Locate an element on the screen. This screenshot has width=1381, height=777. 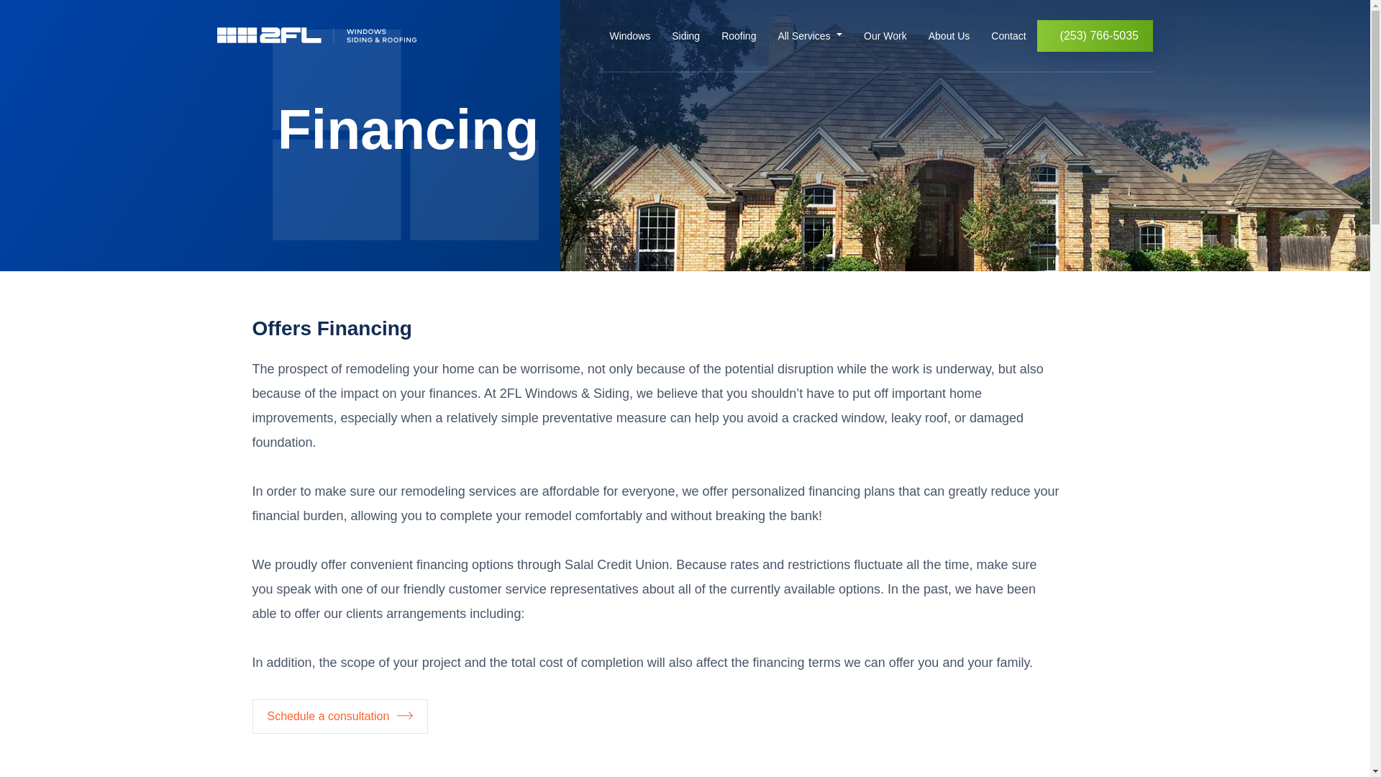
All Services is located at coordinates (803, 36).